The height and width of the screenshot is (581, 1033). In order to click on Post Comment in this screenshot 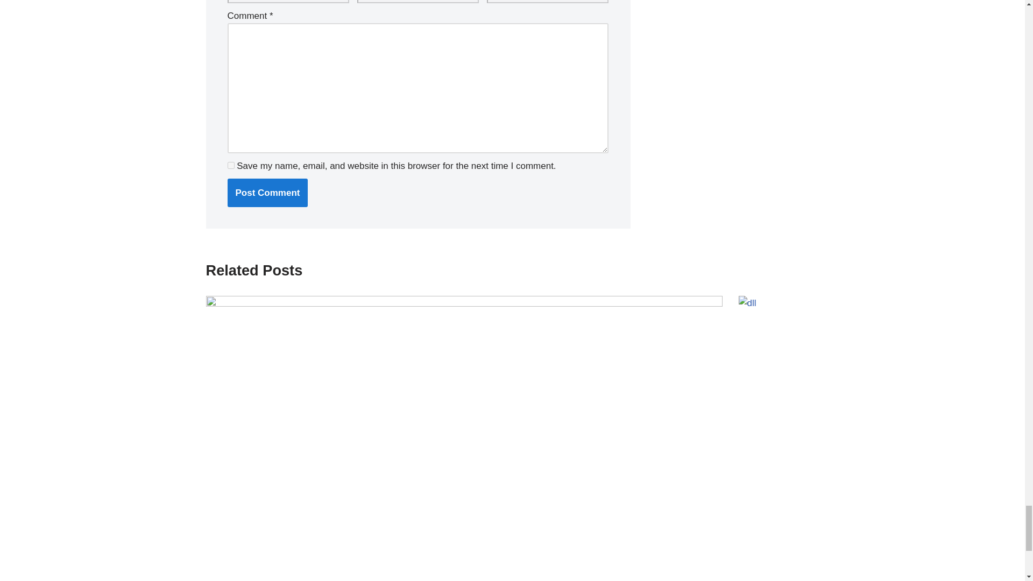, I will do `click(267, 193)`.